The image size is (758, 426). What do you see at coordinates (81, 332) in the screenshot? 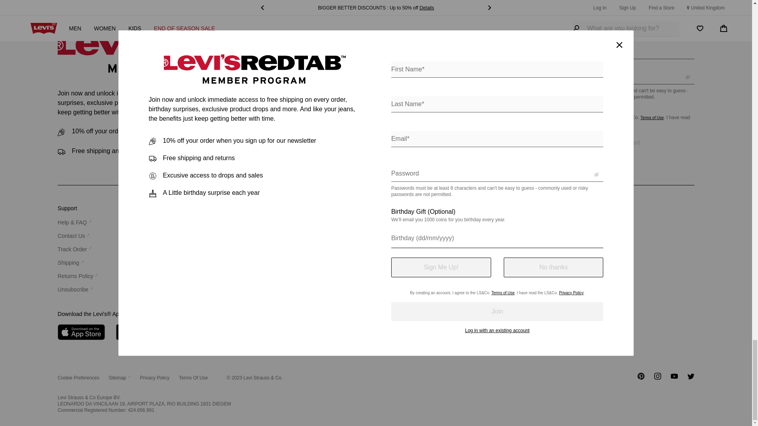
I see `iOS App Store Download` at bounding box center [81, 332].